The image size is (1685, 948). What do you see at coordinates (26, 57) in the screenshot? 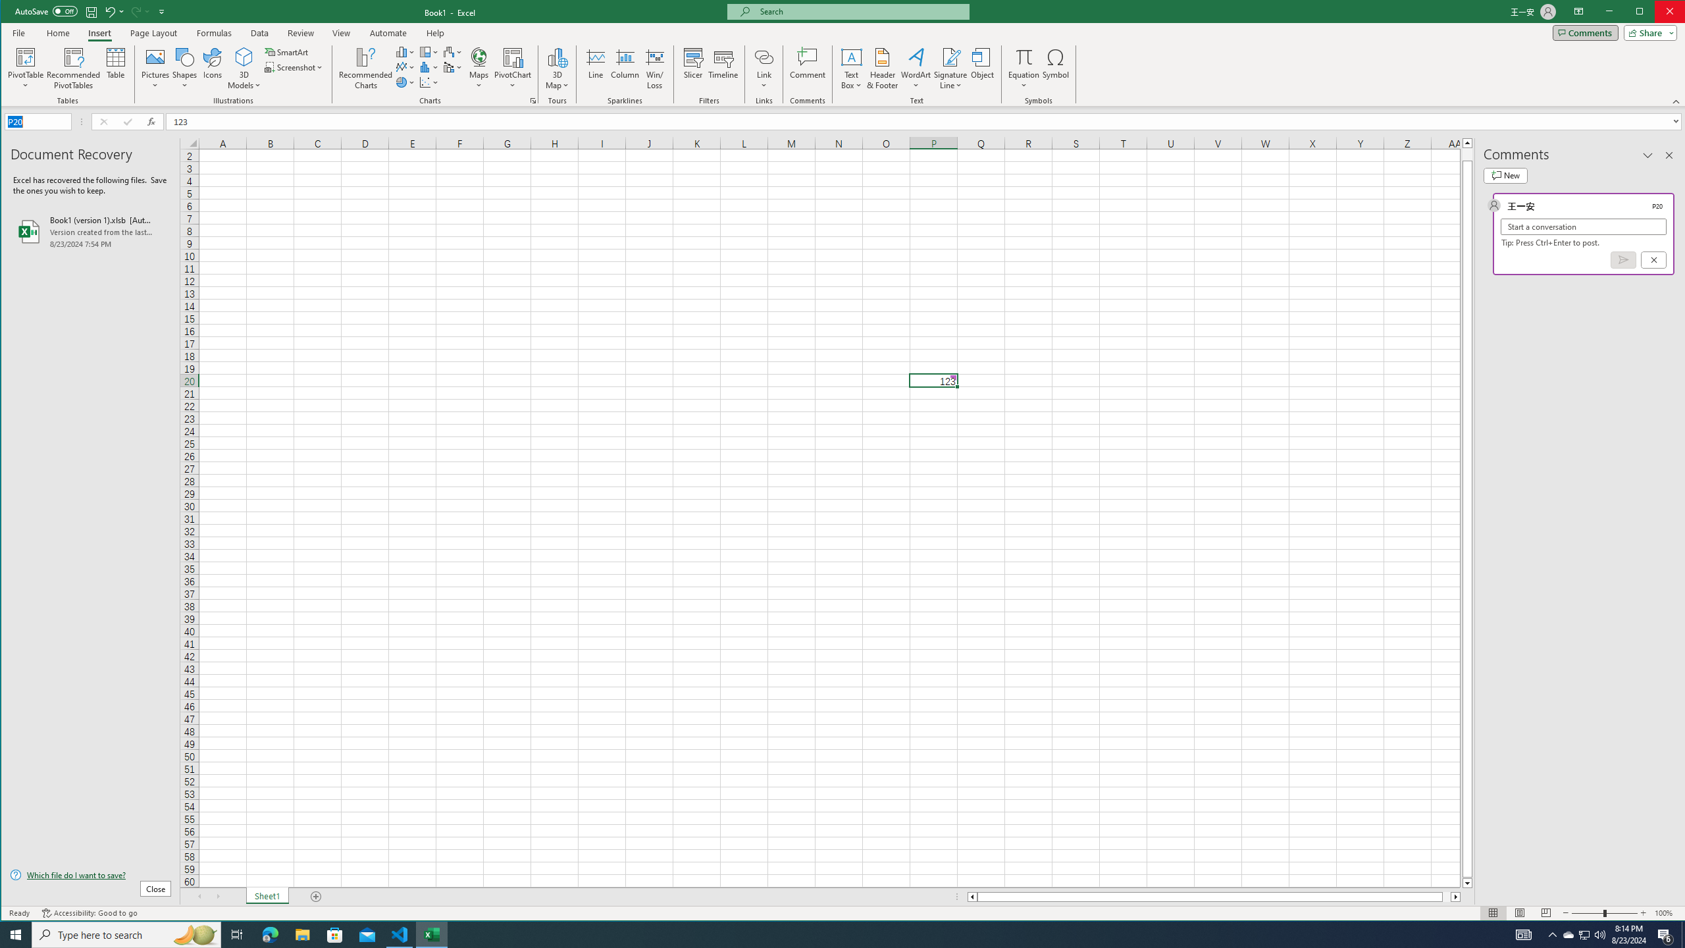
I see `PivotTable` at bounding box center [26, 57].